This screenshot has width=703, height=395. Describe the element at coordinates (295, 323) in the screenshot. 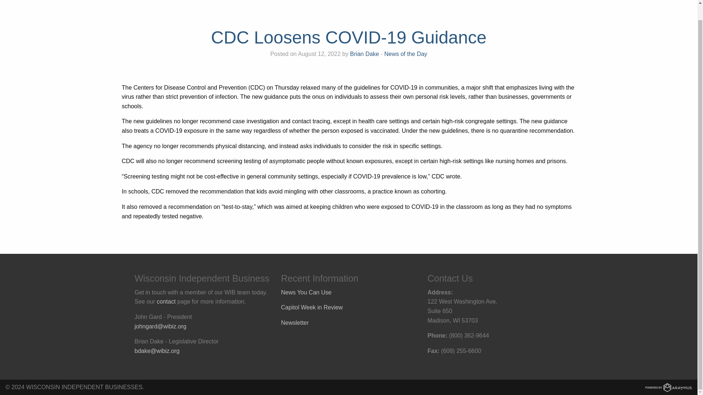

I see `Newsletter` at that location.